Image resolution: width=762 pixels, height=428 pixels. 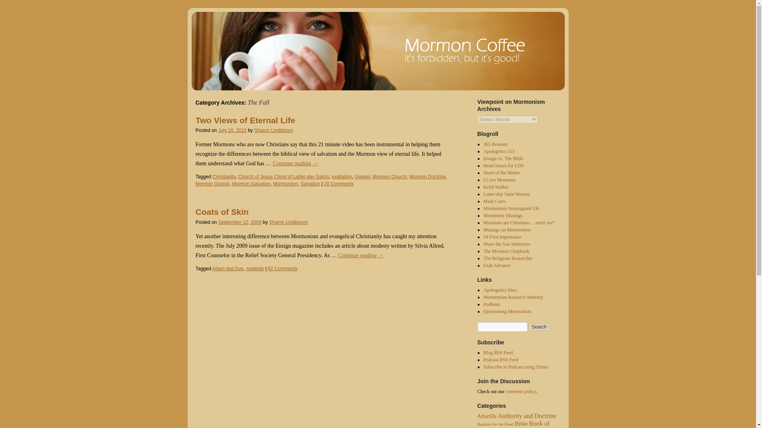 What do you see at coordinates (255, 268) in the screenshot?
I see `modesty` at bounding box center [255, 268].